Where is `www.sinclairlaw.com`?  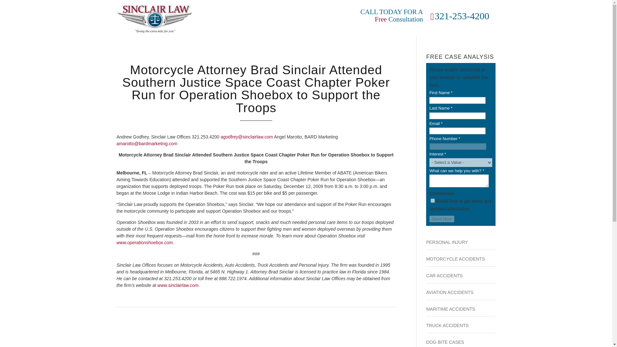
www.sinclairlaw.com is located at coordinates (178, 285).